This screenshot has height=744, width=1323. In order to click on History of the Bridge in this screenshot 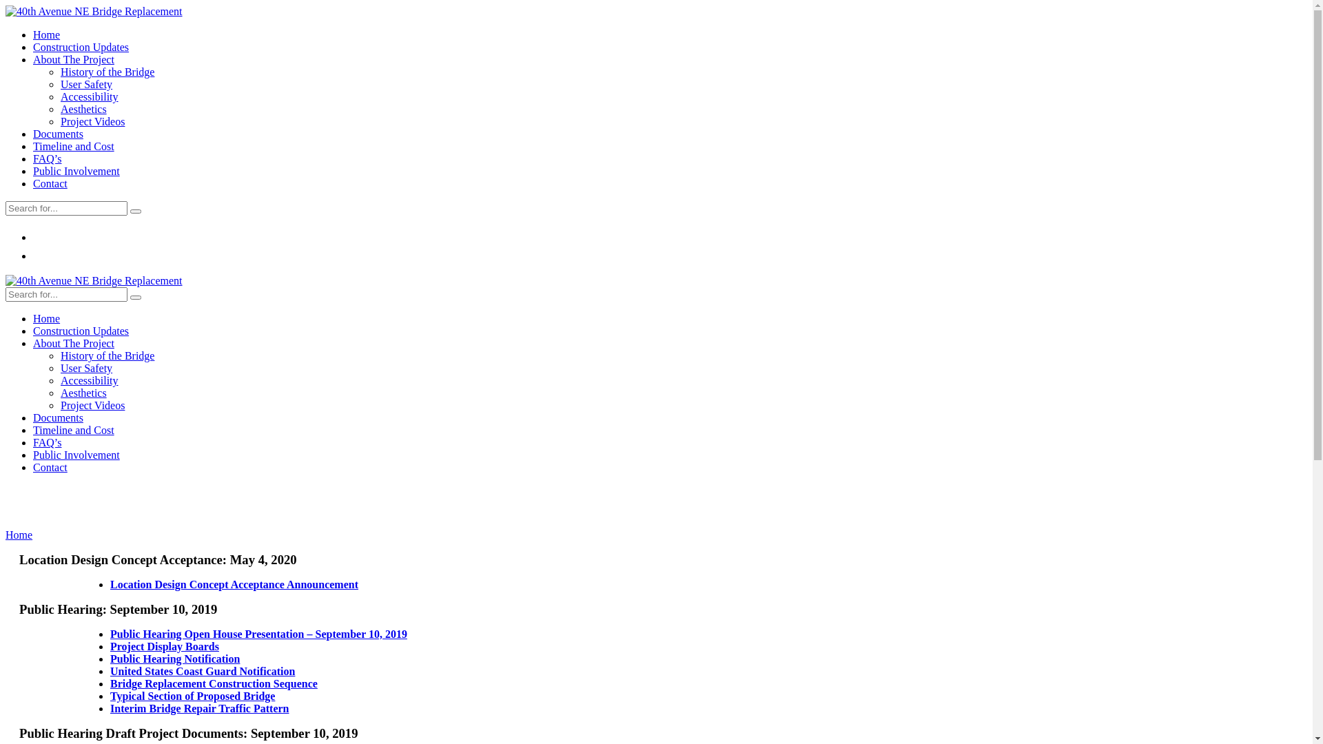, I will do `click(107, 355)`.